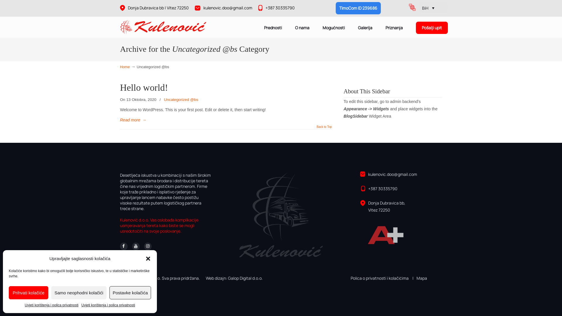 Image resolution: width=562 pixels, height=316 pixels. Describe the element at coordinates (394, 28) in the screenshot. I see `Priznanja` at that location.